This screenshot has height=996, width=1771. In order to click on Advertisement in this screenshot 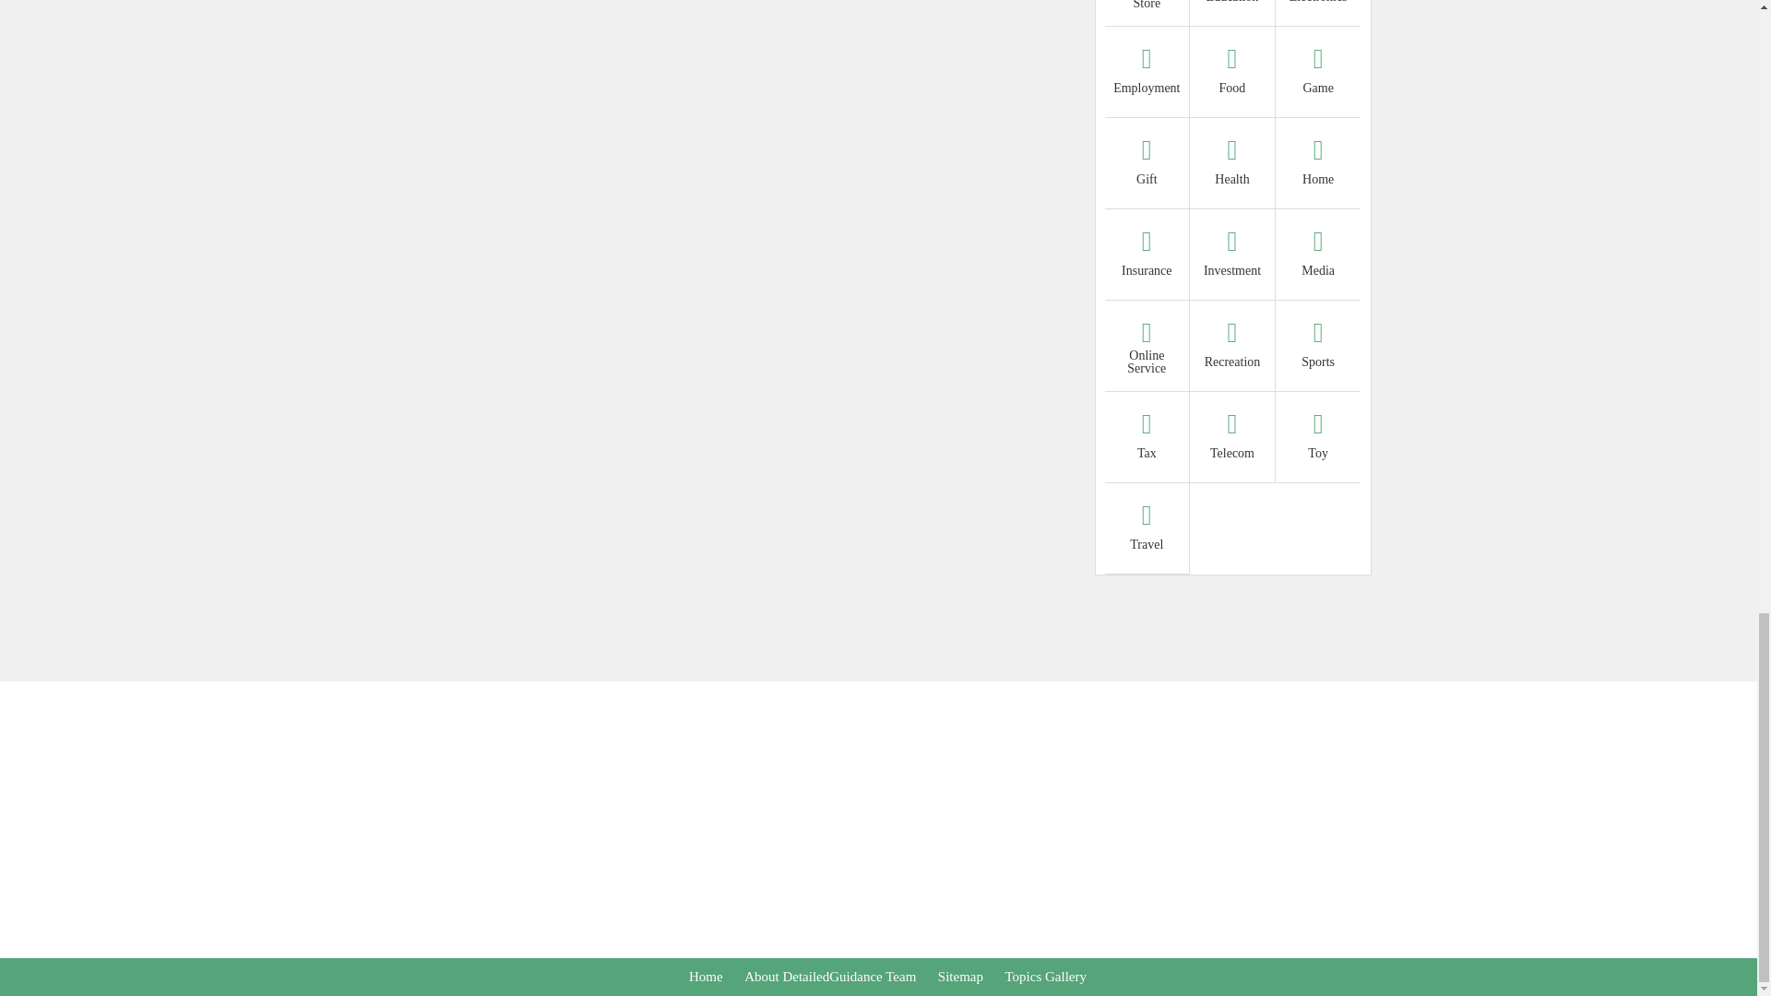, I will do `click(877, 640)`.